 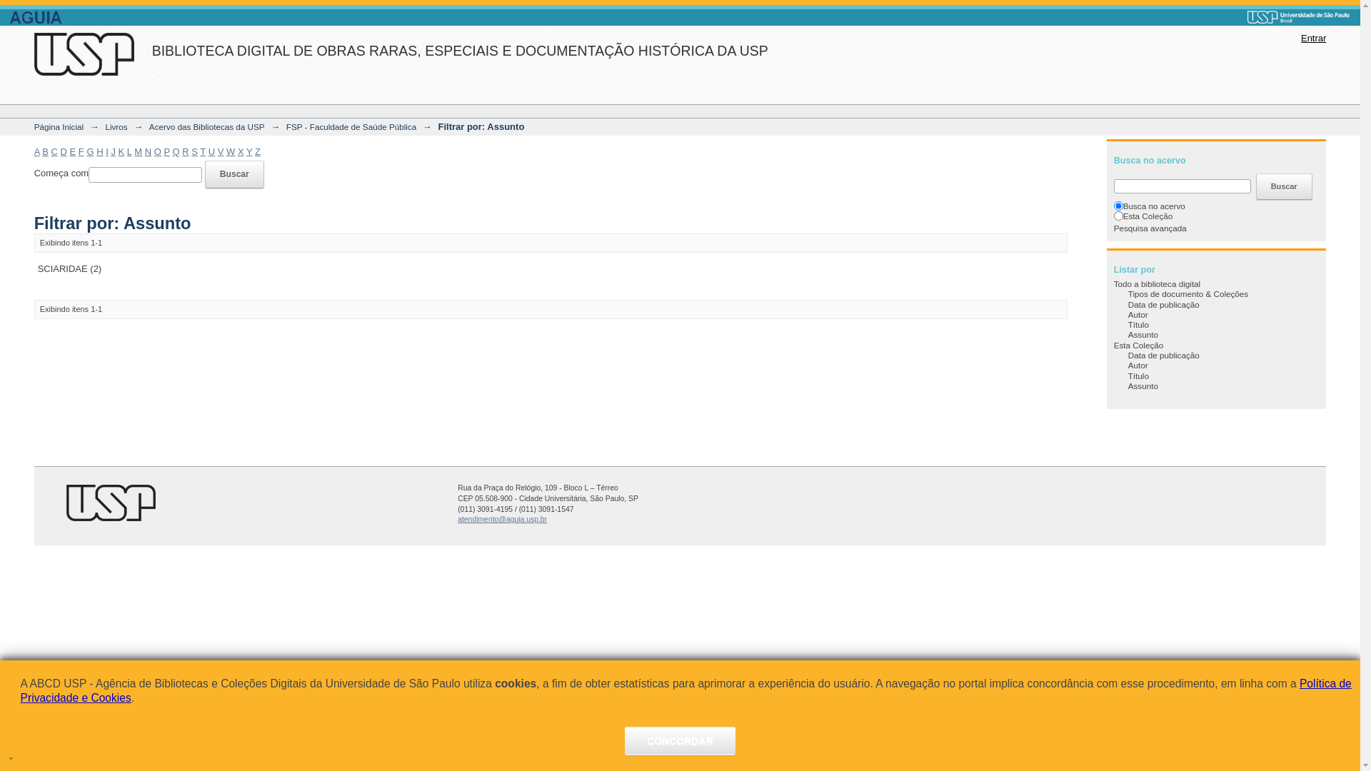 I want to click on A, so click(x=37, y=151).